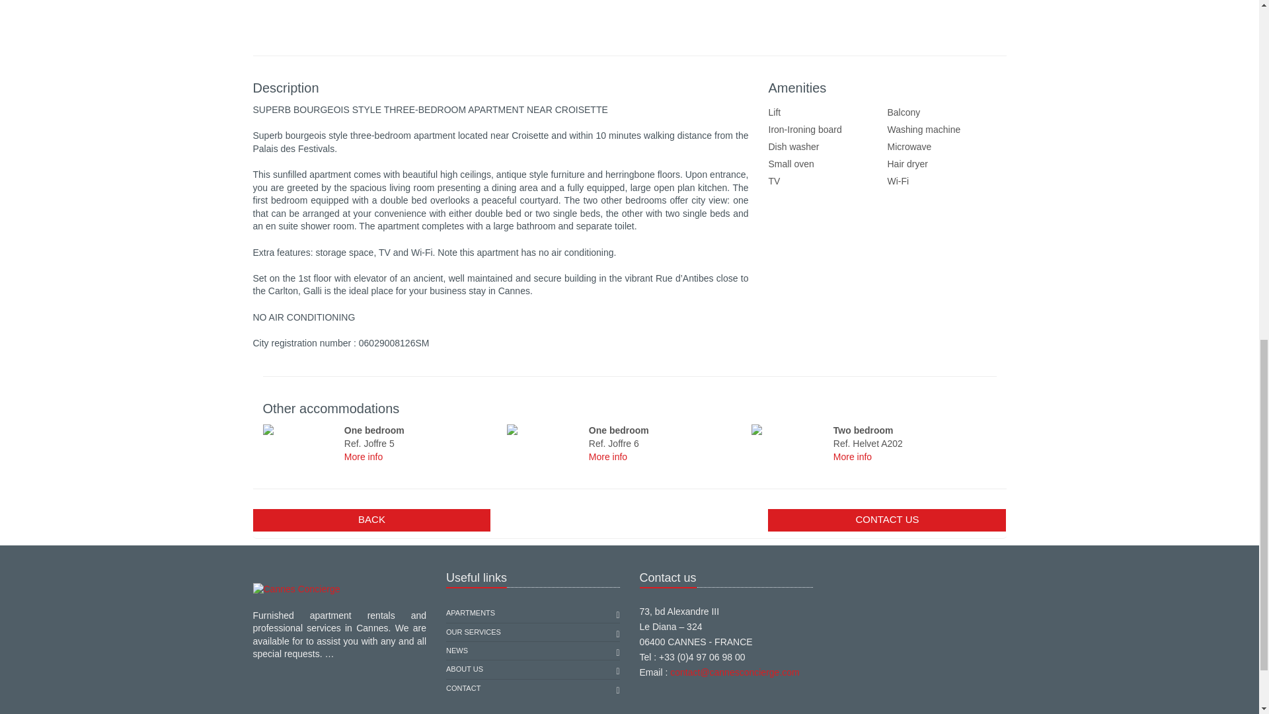 The width and height of the screenshot is (1269, 714). What do you see at coordinates (301, 429) in the screenshot?
I see `One bedroom CANNES` at bounding box center [301, 429].